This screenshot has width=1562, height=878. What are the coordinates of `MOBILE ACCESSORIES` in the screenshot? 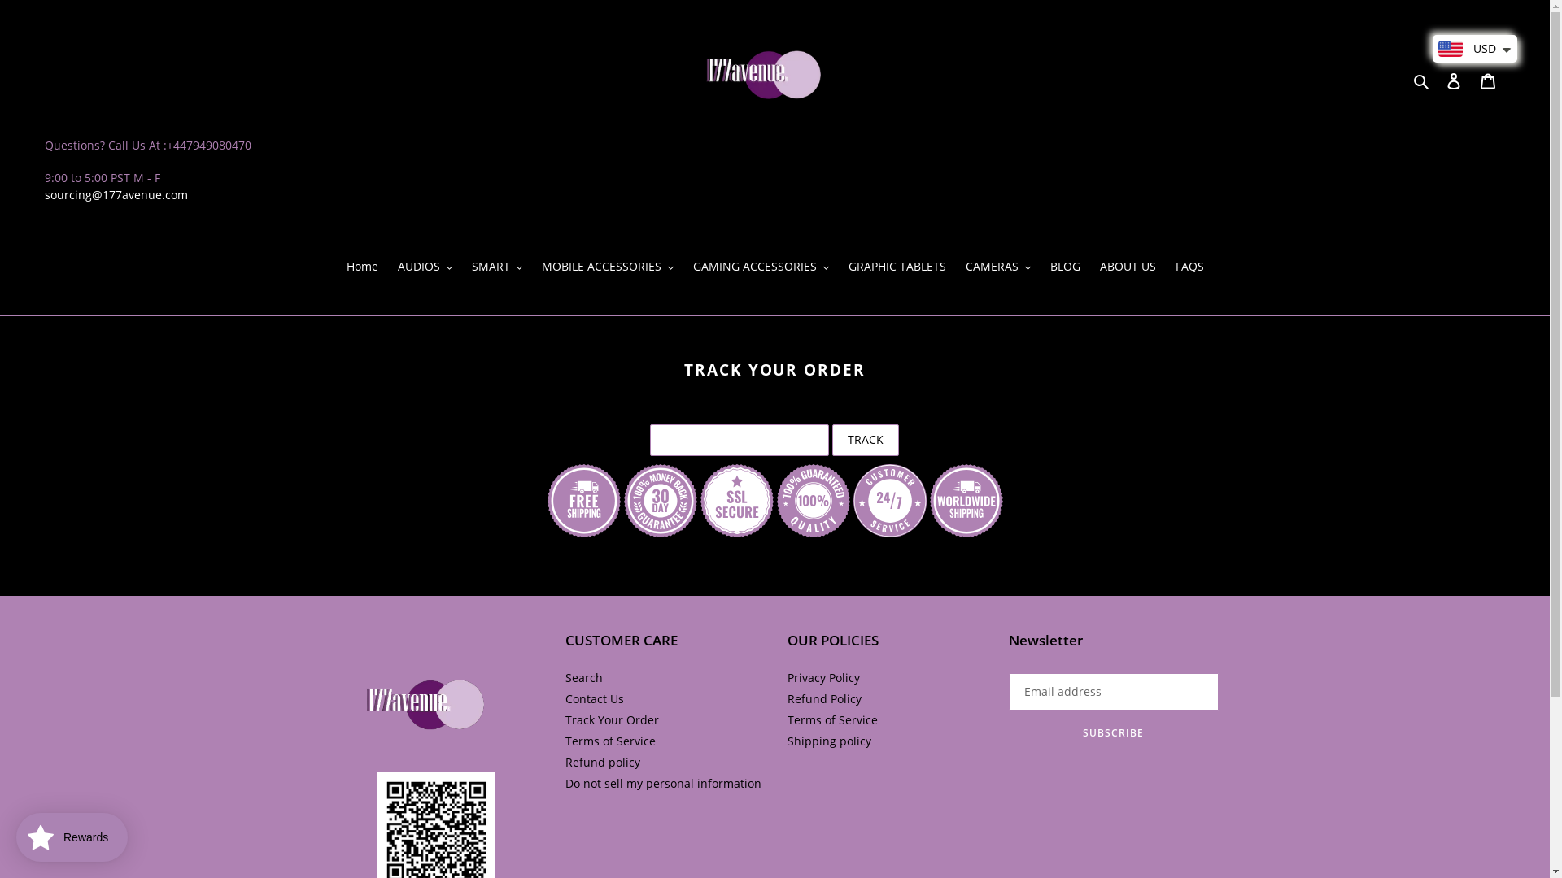 It's located at (608, 267).